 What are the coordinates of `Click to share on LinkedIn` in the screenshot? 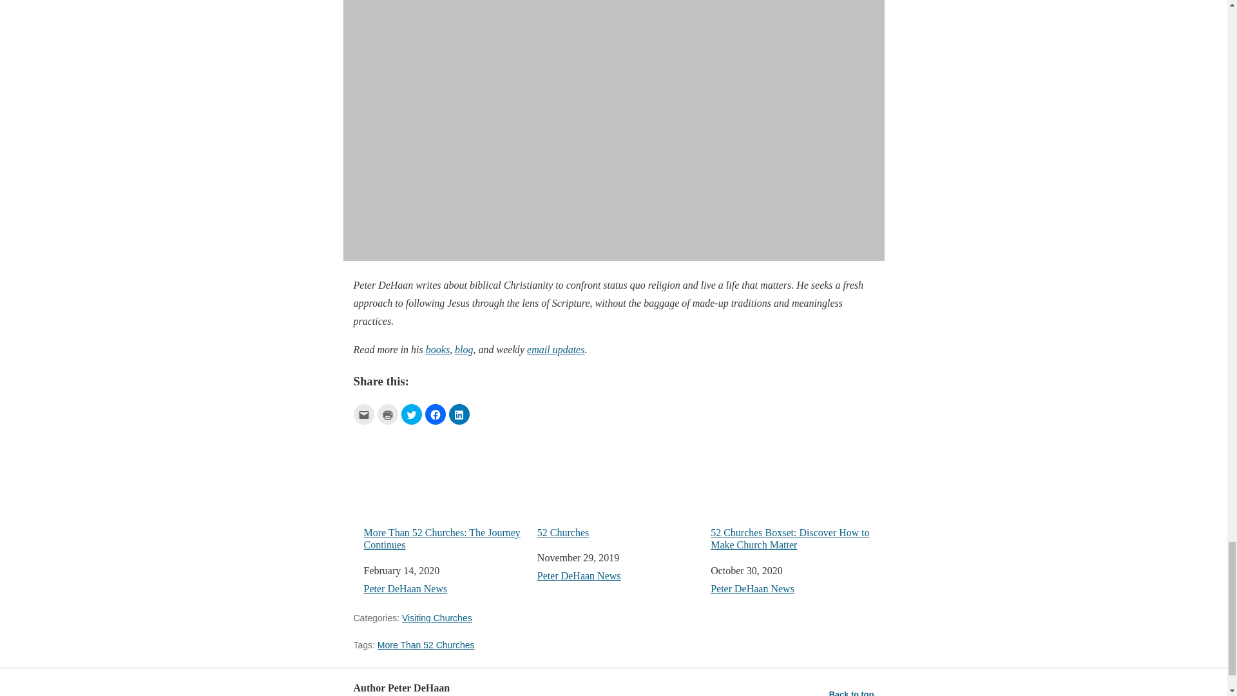 It's located at (458, 414).